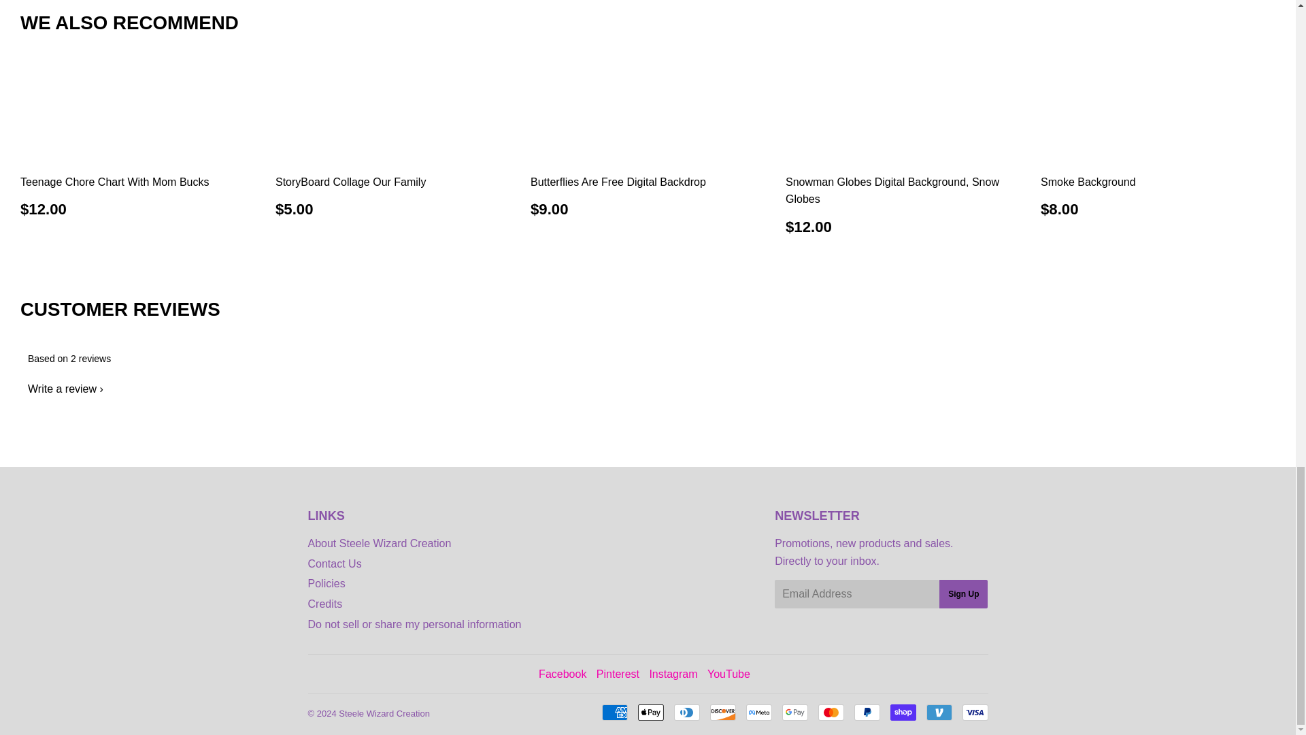 Image resolution: width=1306 pixels, height=735 pixels. What do you see at coordinates (618, 674) in the screenshot?
I see `Steele Wizard Creation on Pinterest` at bounding box center [618, 674].